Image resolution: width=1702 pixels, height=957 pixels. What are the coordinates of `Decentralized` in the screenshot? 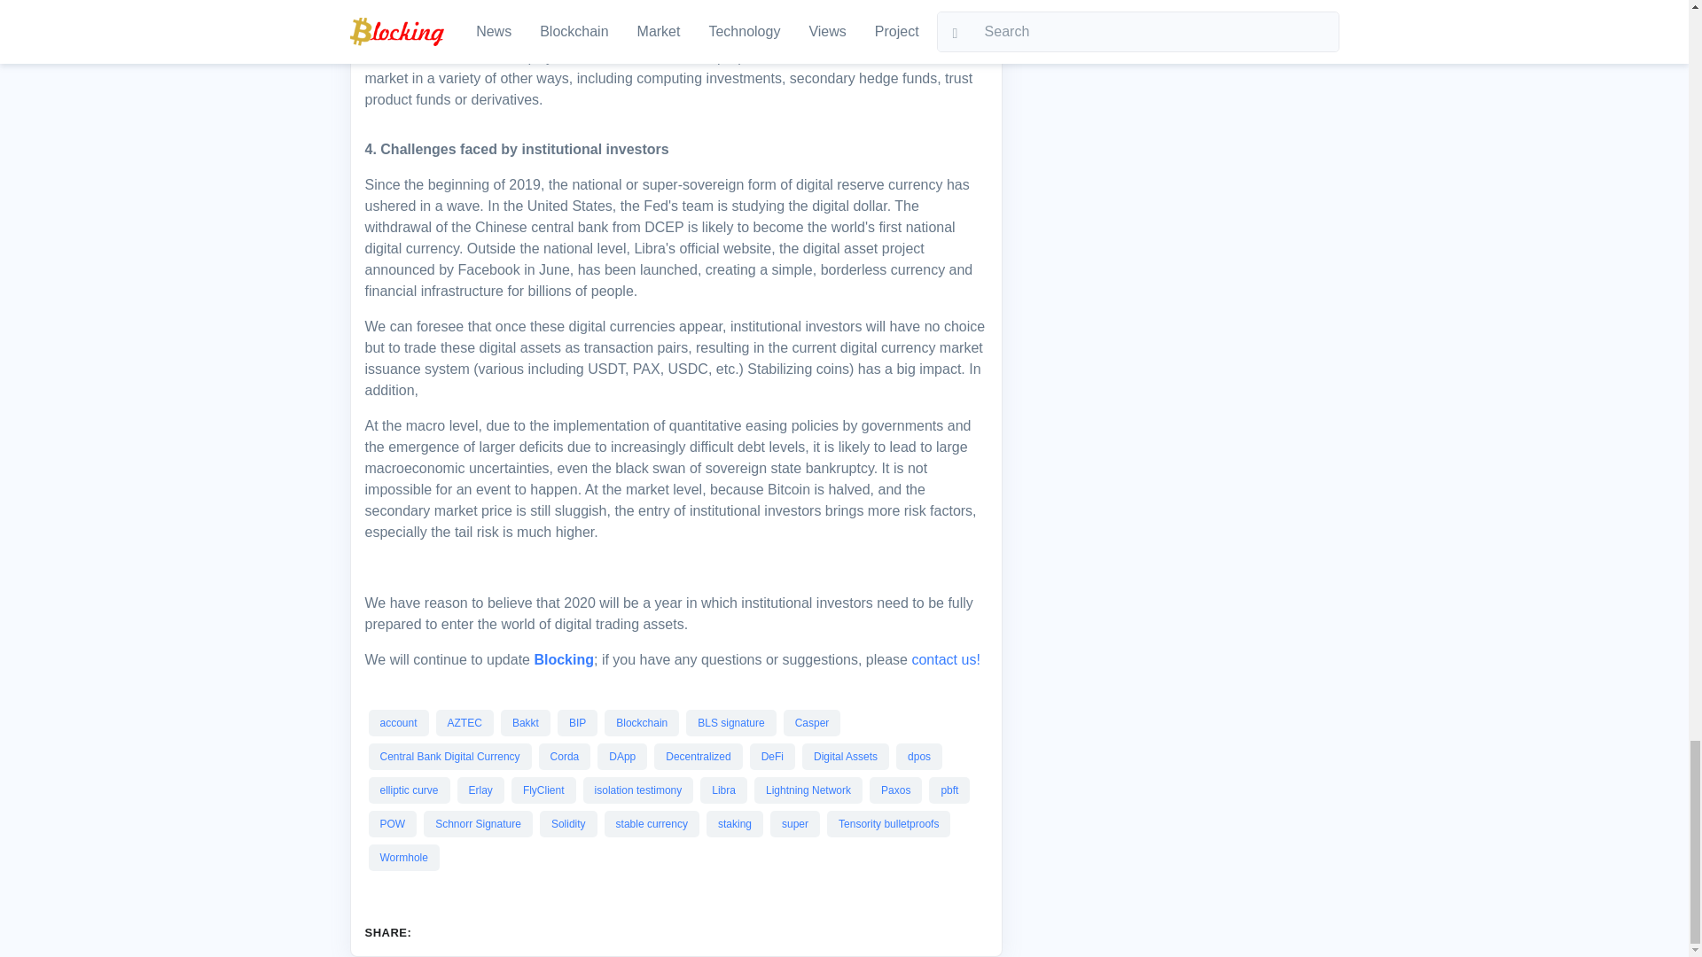 It's located at (697, 756).